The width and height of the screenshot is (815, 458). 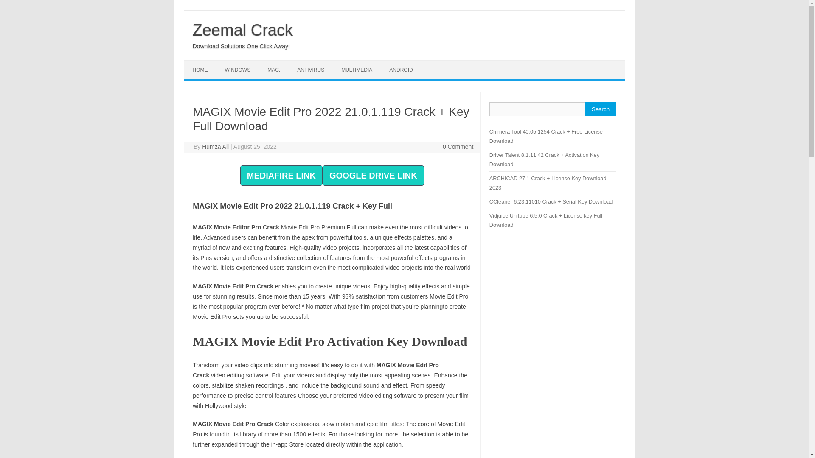 I want to click on 0 Comment, so click(x=458, y=147).